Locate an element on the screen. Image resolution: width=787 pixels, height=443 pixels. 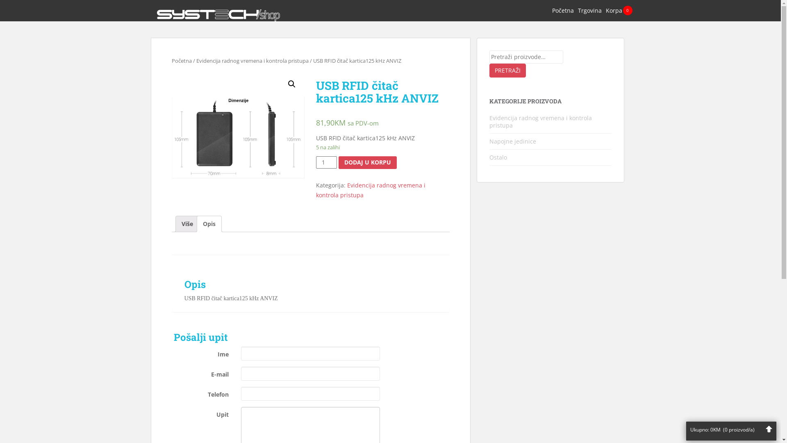
Evidencija radnog vremena i kontrola pristupa is located at coordinates (252, 61).